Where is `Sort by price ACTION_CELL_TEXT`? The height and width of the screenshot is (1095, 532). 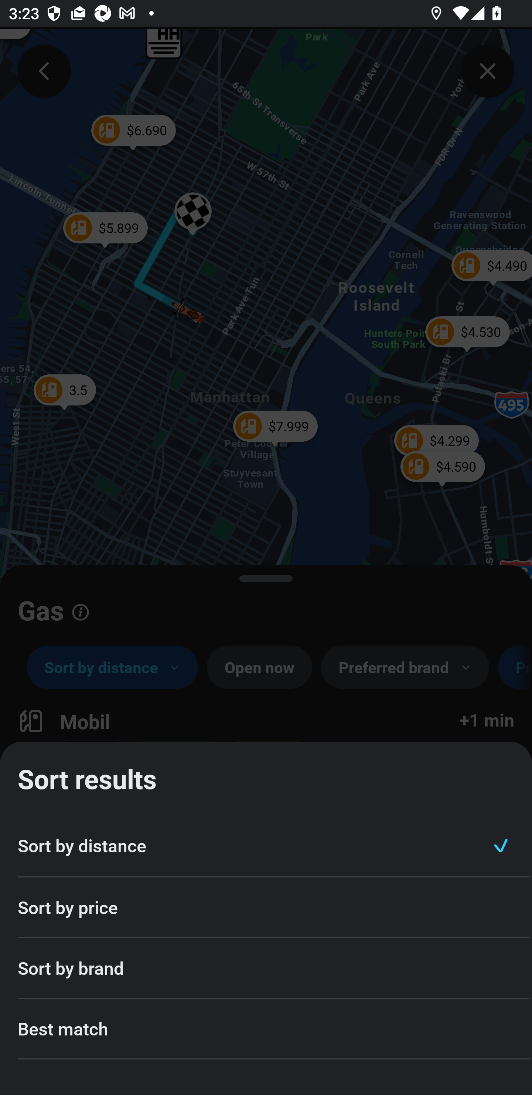
Sort by price ACTION_CELL_TEXT is located at coordinates (266, 907).